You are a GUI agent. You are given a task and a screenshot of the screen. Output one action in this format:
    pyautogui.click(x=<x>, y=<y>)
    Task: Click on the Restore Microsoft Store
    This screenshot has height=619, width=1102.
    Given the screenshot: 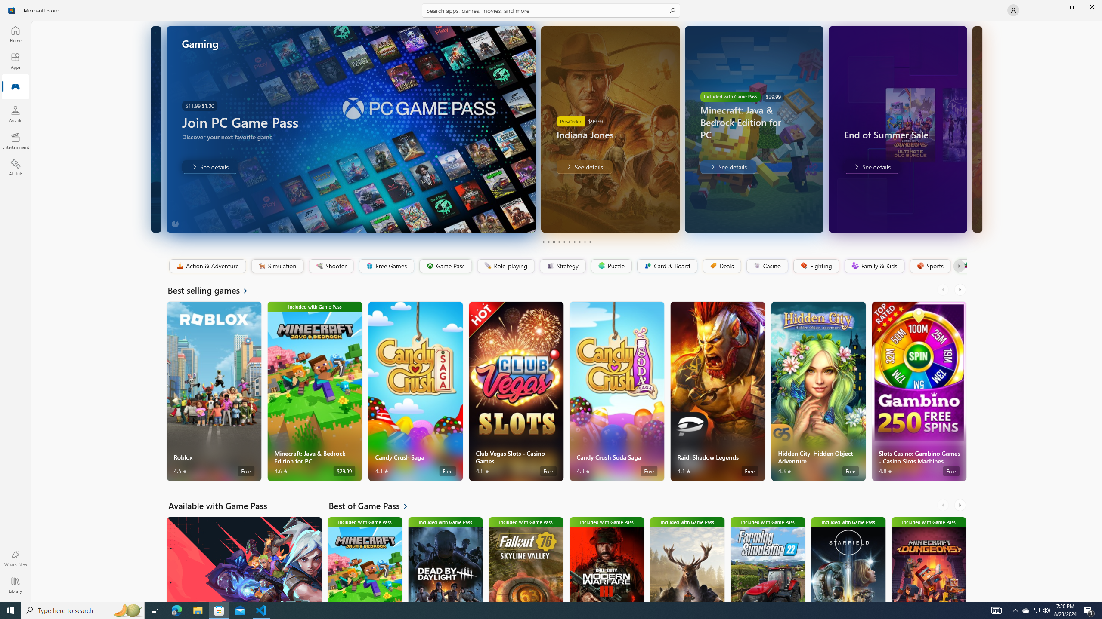 What is the action you would take?
    pyautogui.click(x=1072, y=7)
    